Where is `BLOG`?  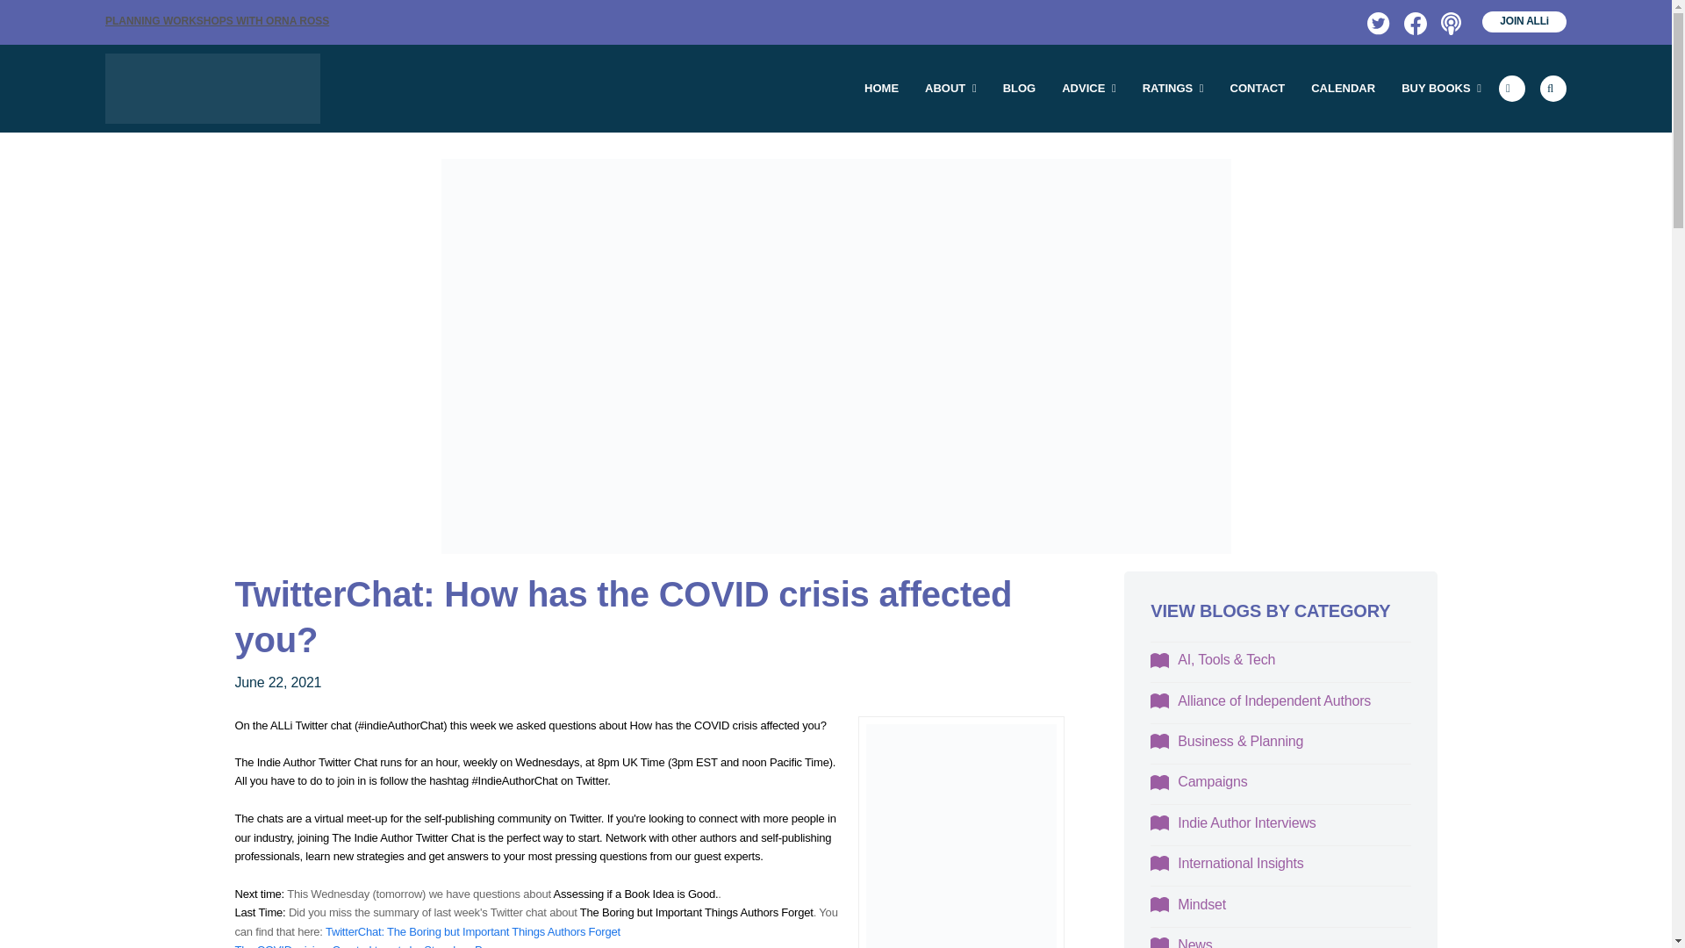 BLOG is located at coordinates (1020, 88).